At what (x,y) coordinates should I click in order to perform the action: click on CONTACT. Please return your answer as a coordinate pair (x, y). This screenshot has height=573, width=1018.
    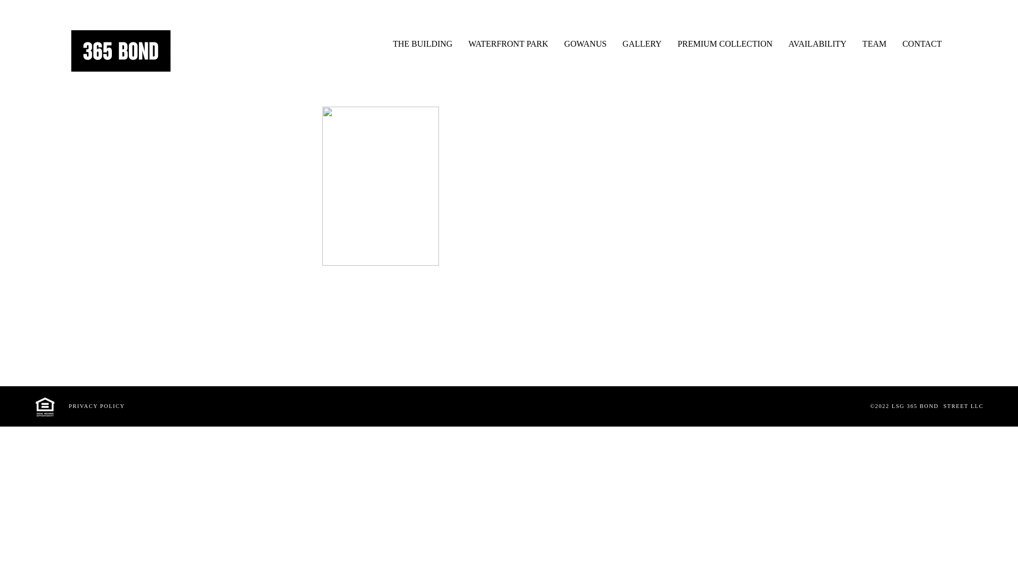
    Looking at the image, I should click on (922, 41).